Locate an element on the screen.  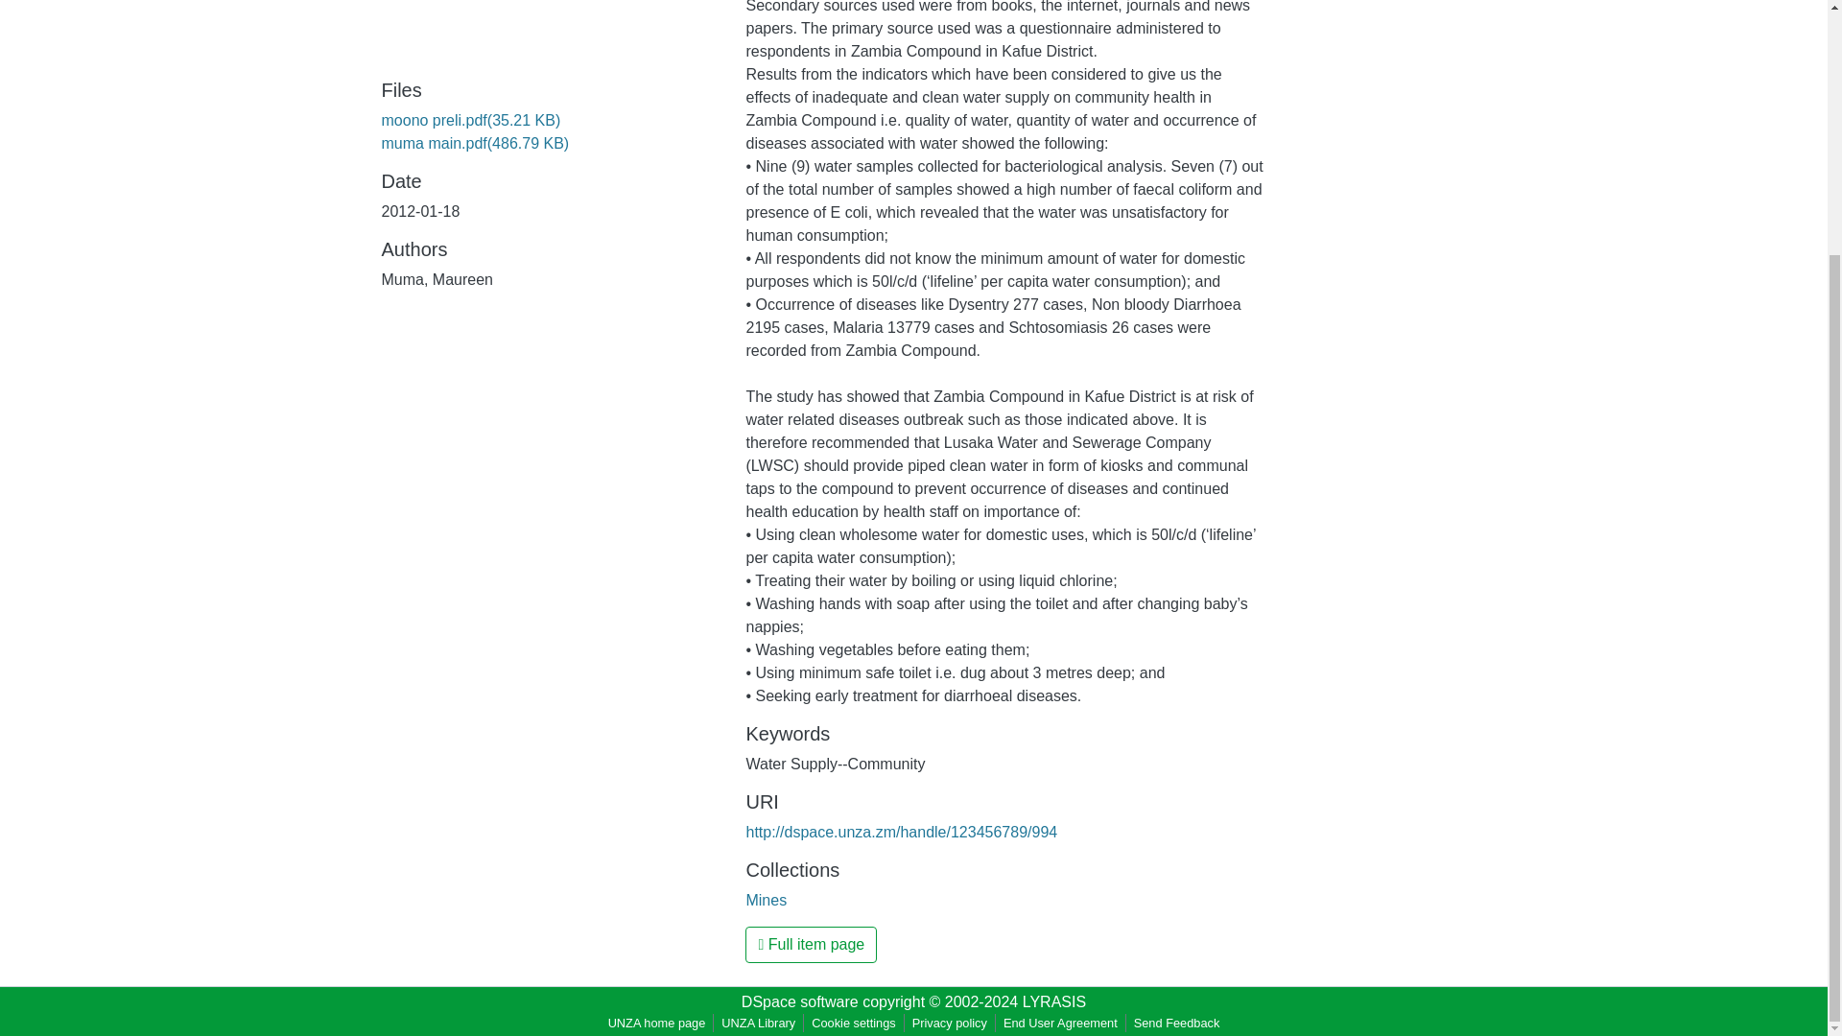
UNZA home page is located at coordinates (656, 1023).